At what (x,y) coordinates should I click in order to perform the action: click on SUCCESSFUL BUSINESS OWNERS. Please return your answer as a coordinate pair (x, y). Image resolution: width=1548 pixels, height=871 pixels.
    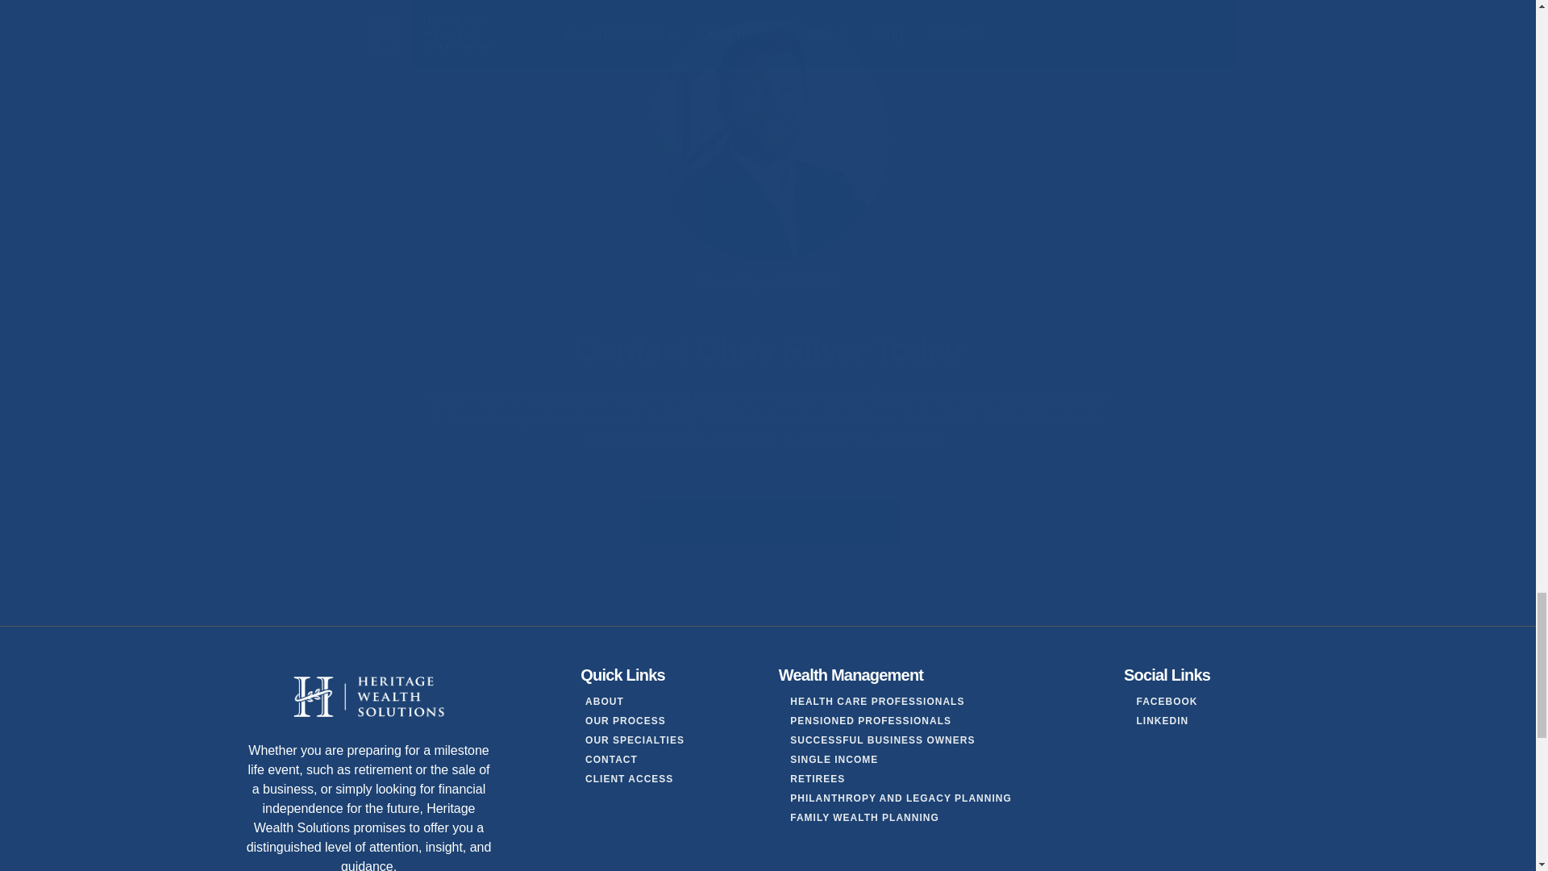
    Looking at the image, I should click on (882, 740).